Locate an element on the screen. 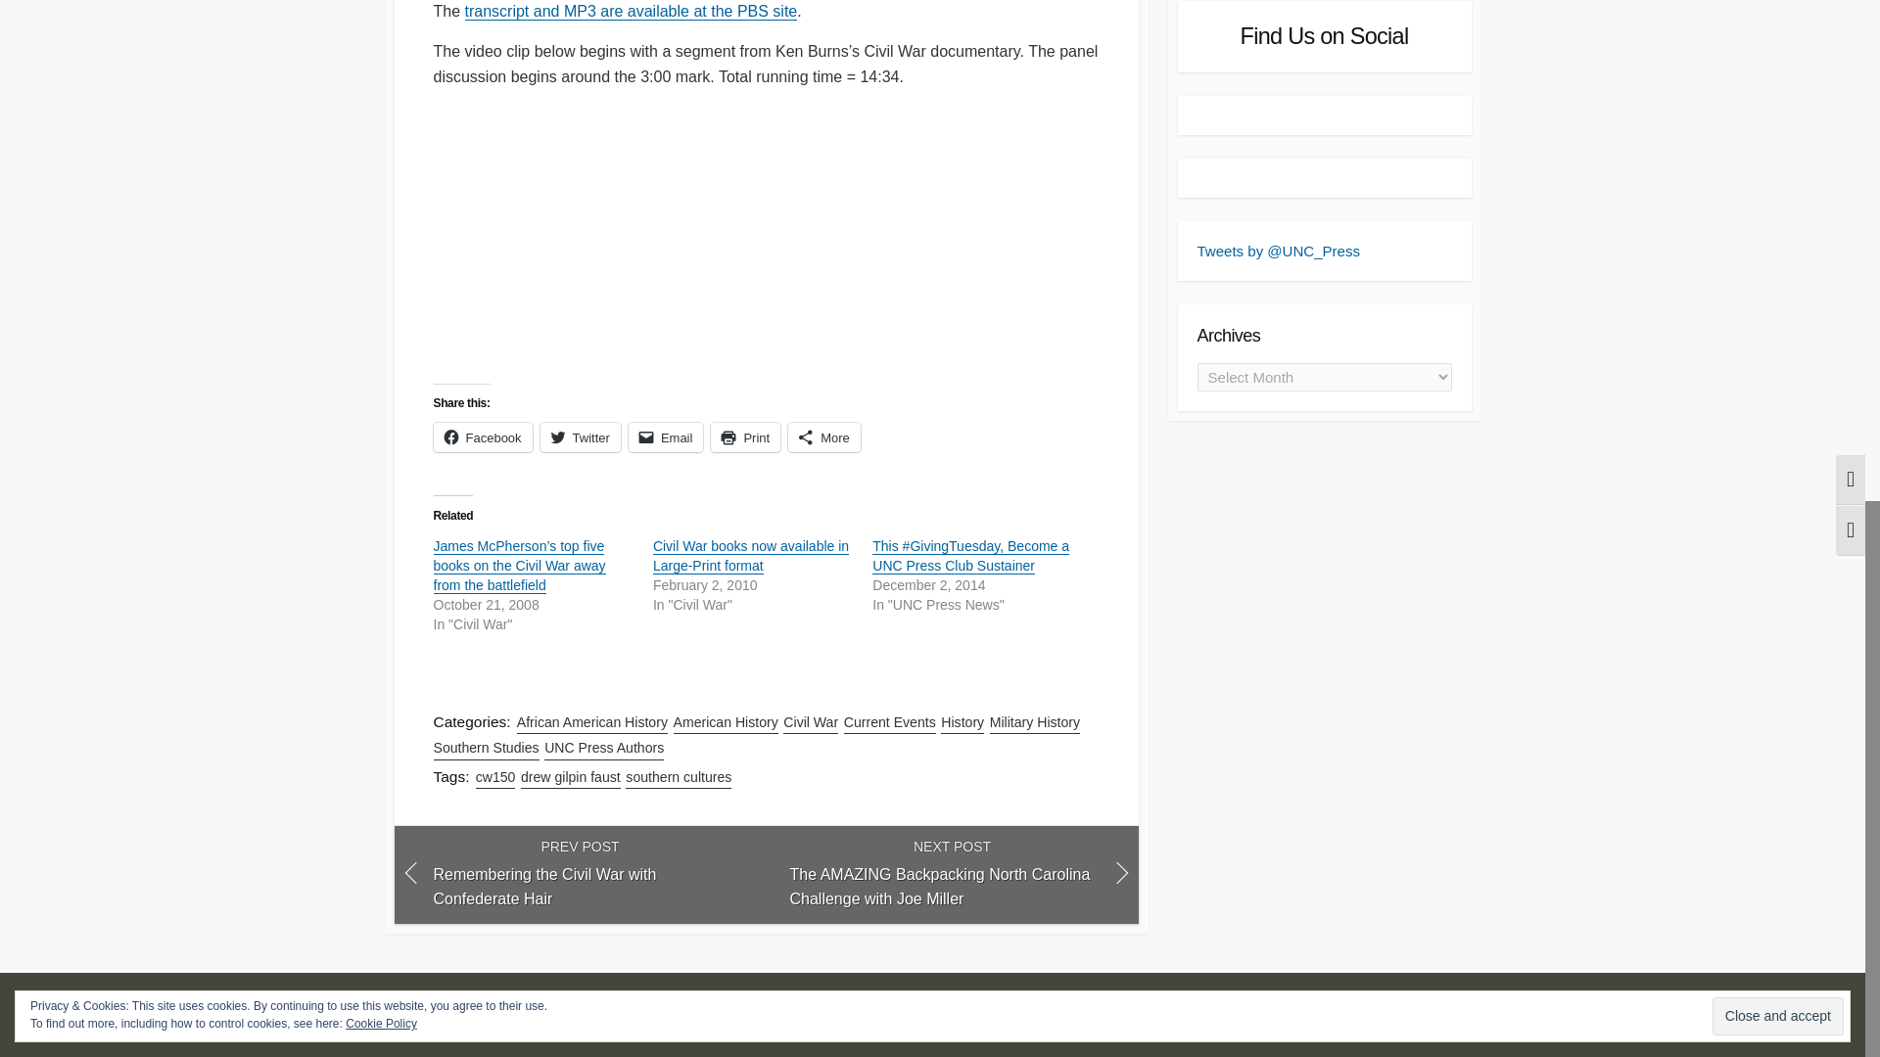  transcript and MP3 are available at the PBS site is located at coordinates (631, 12).